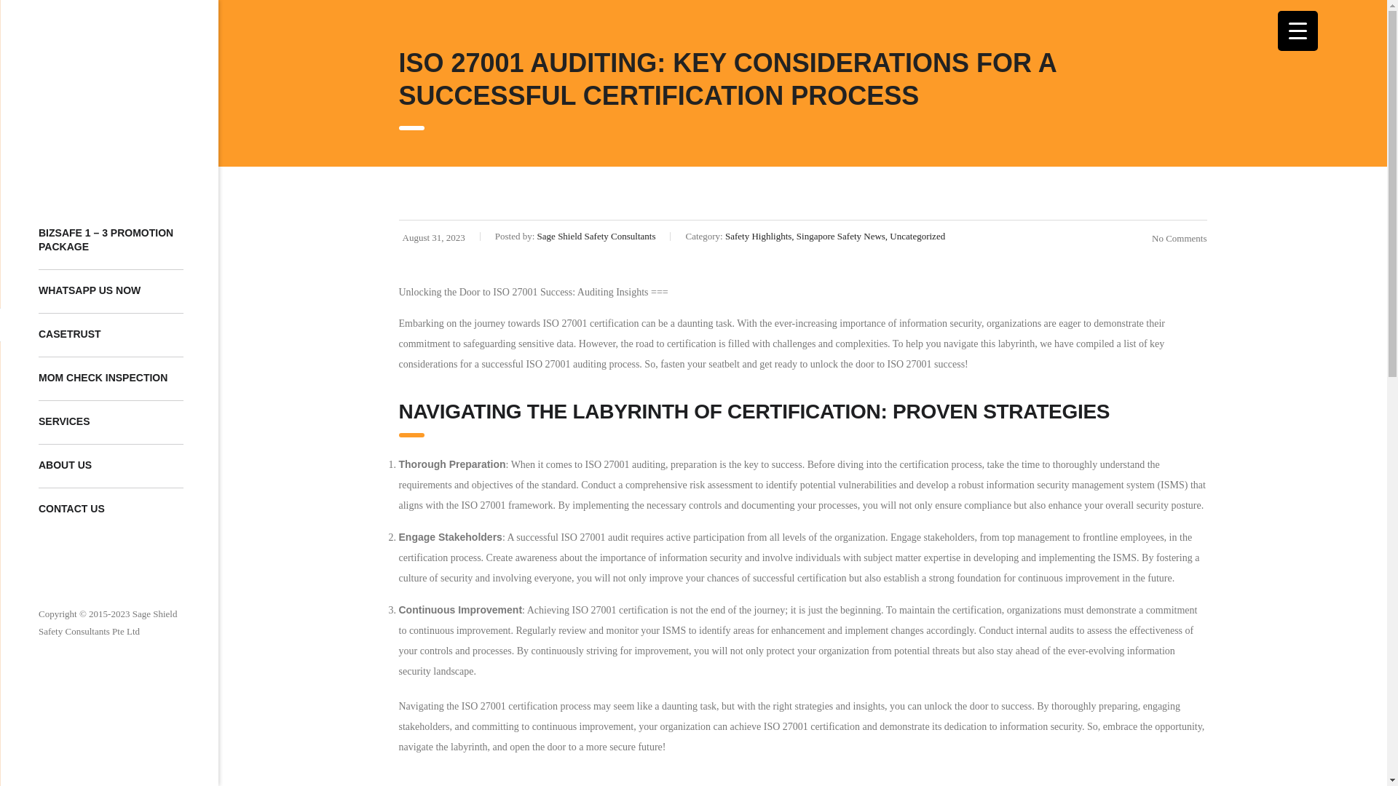  Describe the element at coordinates (111, 335) in the screenshot. I see `CASETRUST` at that location.